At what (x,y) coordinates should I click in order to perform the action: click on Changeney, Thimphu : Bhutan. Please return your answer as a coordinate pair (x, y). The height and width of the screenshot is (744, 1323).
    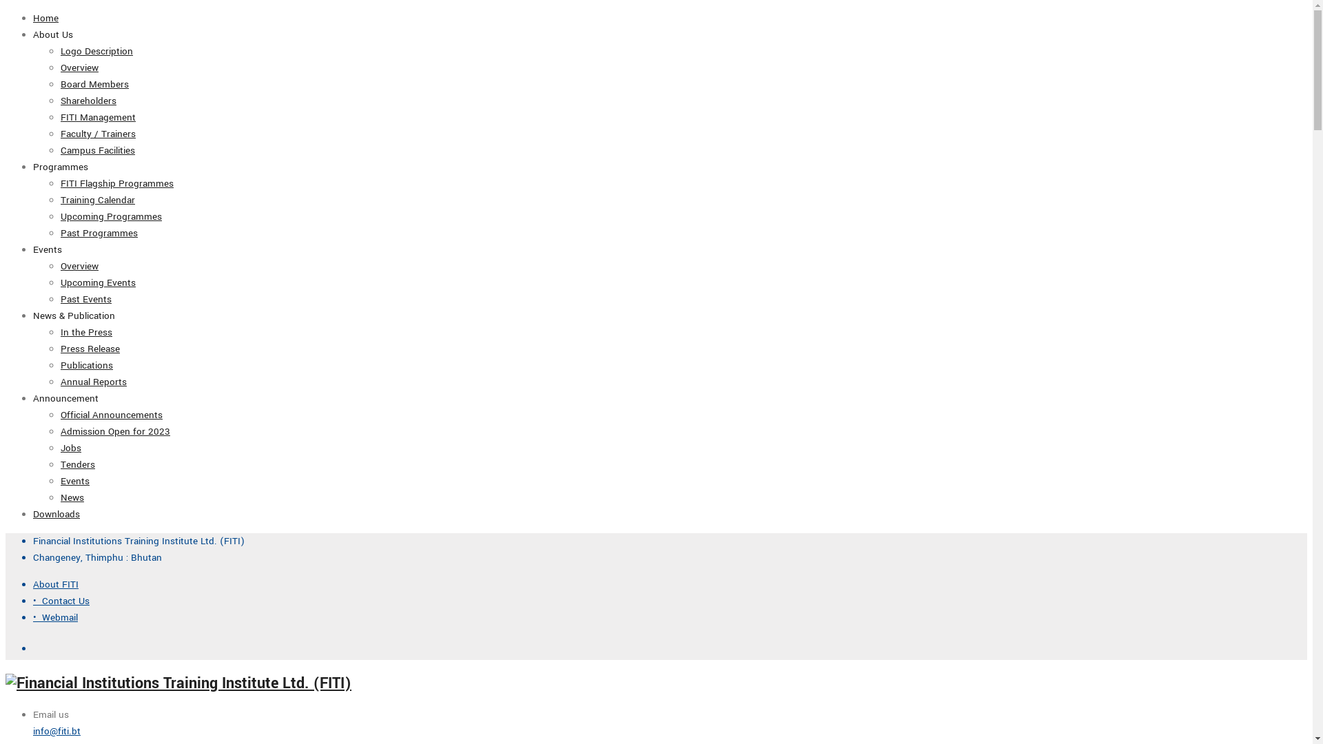
    Looking at the image, I should click on (98, 558).